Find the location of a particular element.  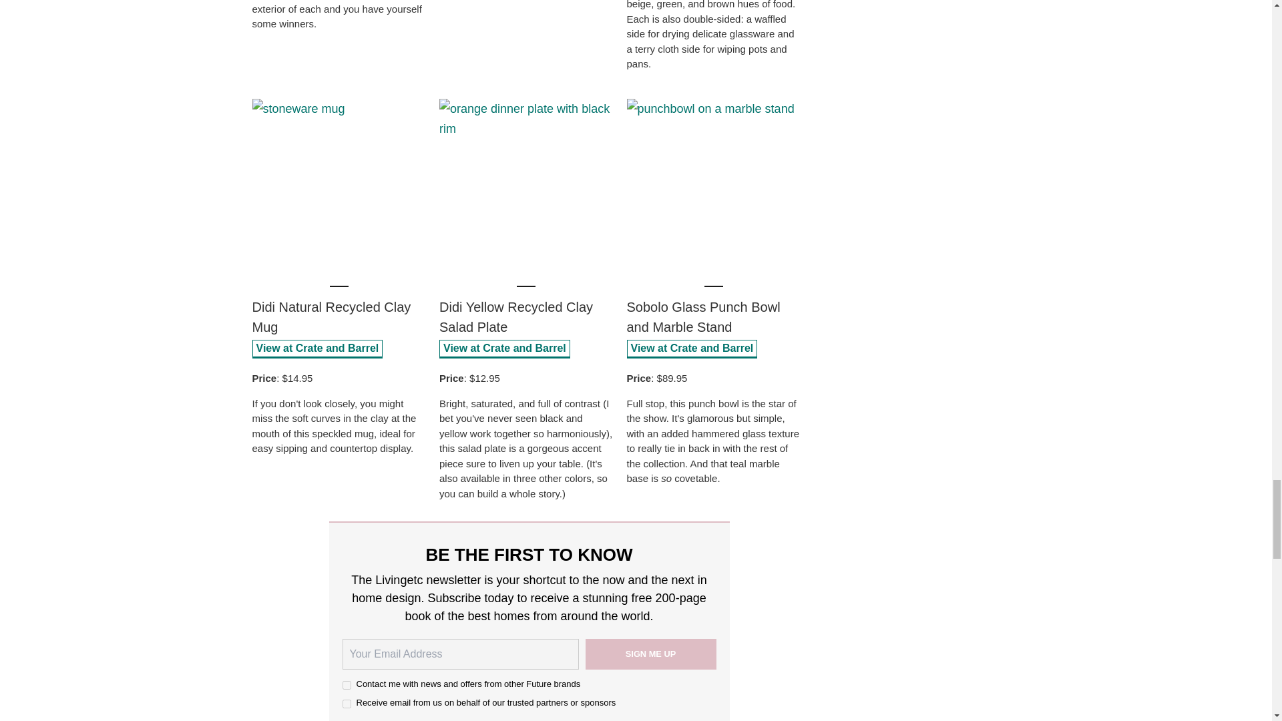

Sign me up is located at coordinates (650, 654).